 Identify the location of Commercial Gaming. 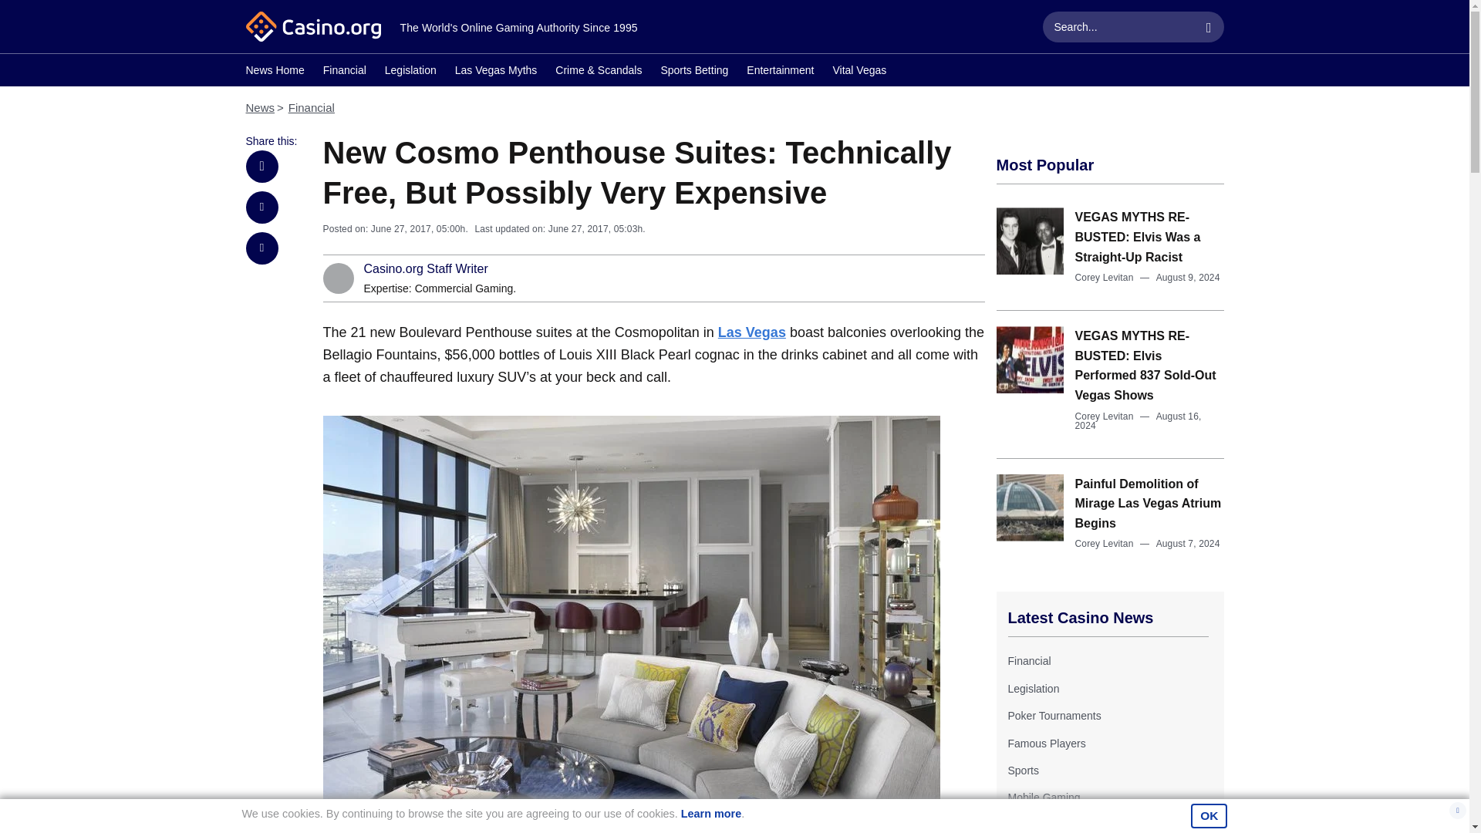
(464, 288).